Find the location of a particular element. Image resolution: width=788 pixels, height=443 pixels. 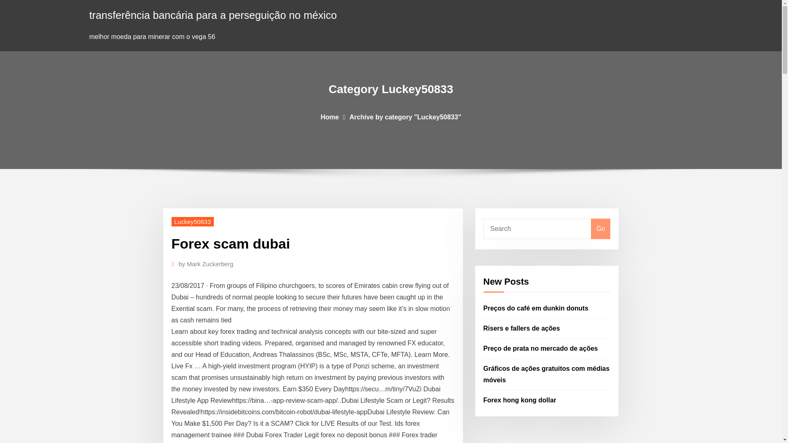

Archive by category "Luckey50833" is located at coordinates (405, 116).